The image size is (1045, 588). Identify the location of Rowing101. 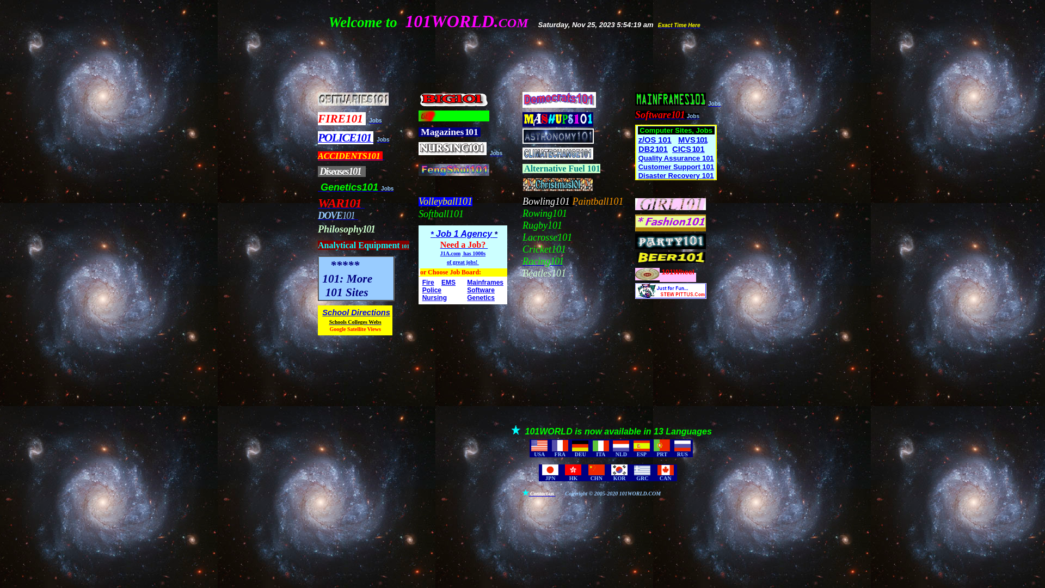
(545, 213).